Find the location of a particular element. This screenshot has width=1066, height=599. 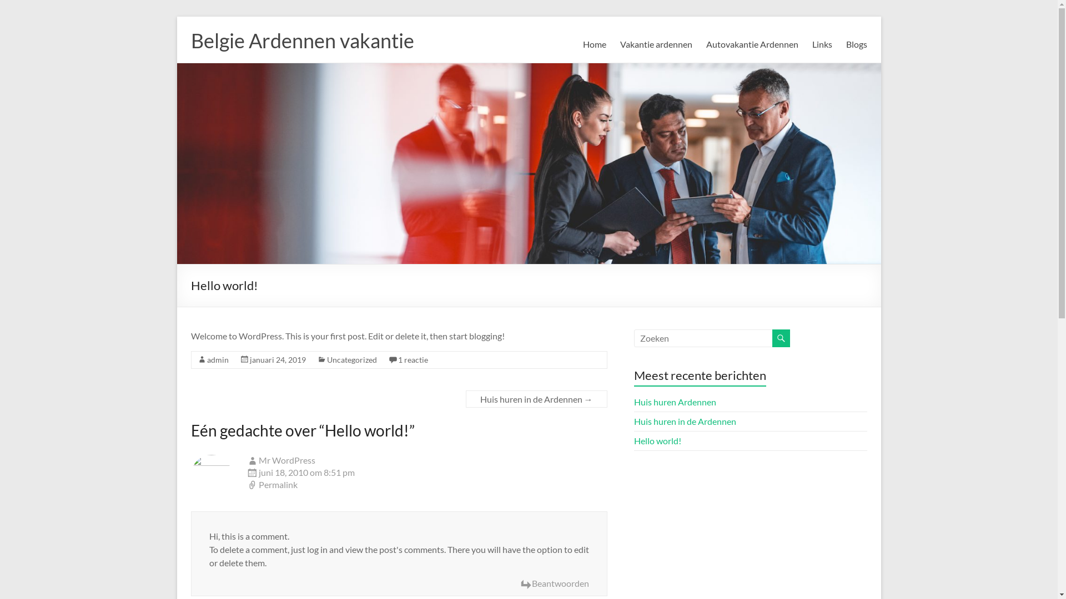

Autovakantie Ardennen is located at coordinates (752, 44).